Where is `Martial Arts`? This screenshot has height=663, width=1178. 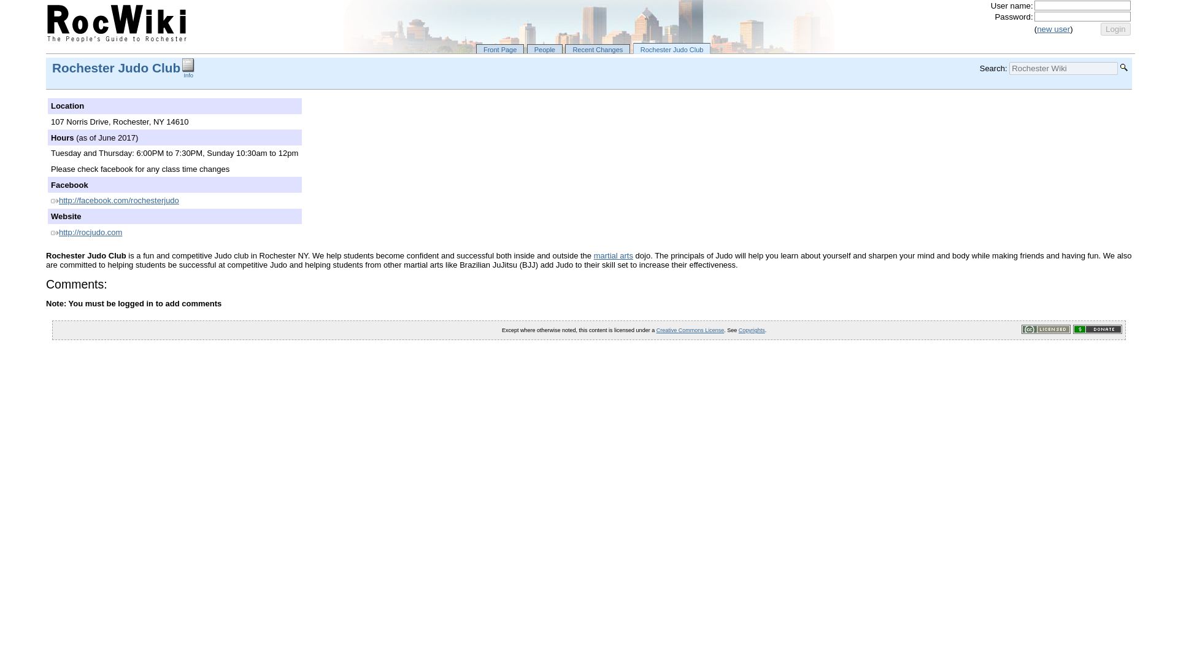 Martial Arts is located at coordinates (614, 255).